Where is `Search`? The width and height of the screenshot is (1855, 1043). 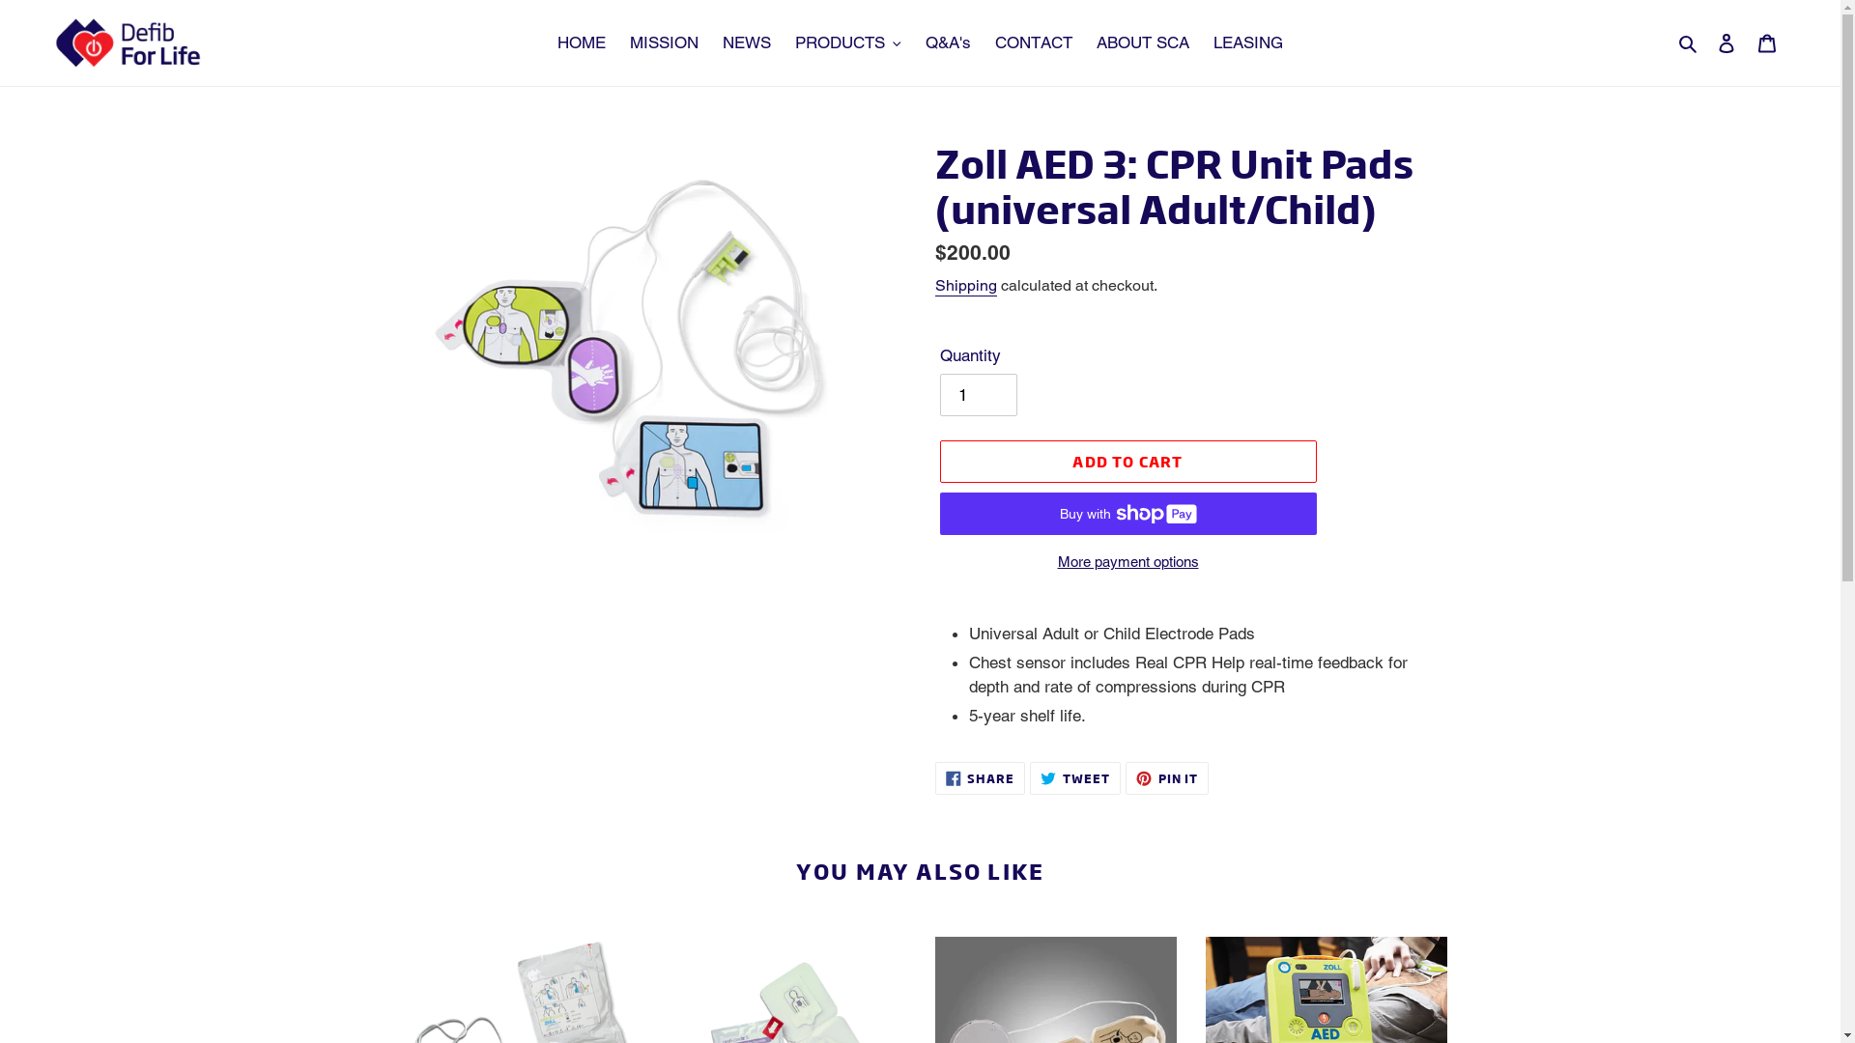 Search is located at coordinates (1689, 43).